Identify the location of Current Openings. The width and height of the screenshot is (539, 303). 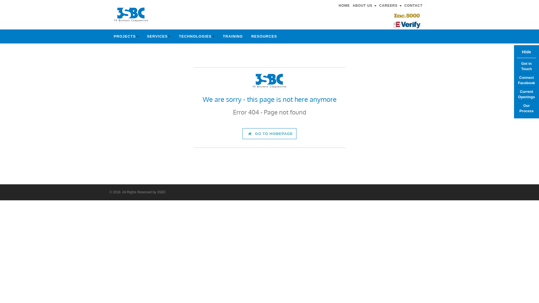
(527, 94).